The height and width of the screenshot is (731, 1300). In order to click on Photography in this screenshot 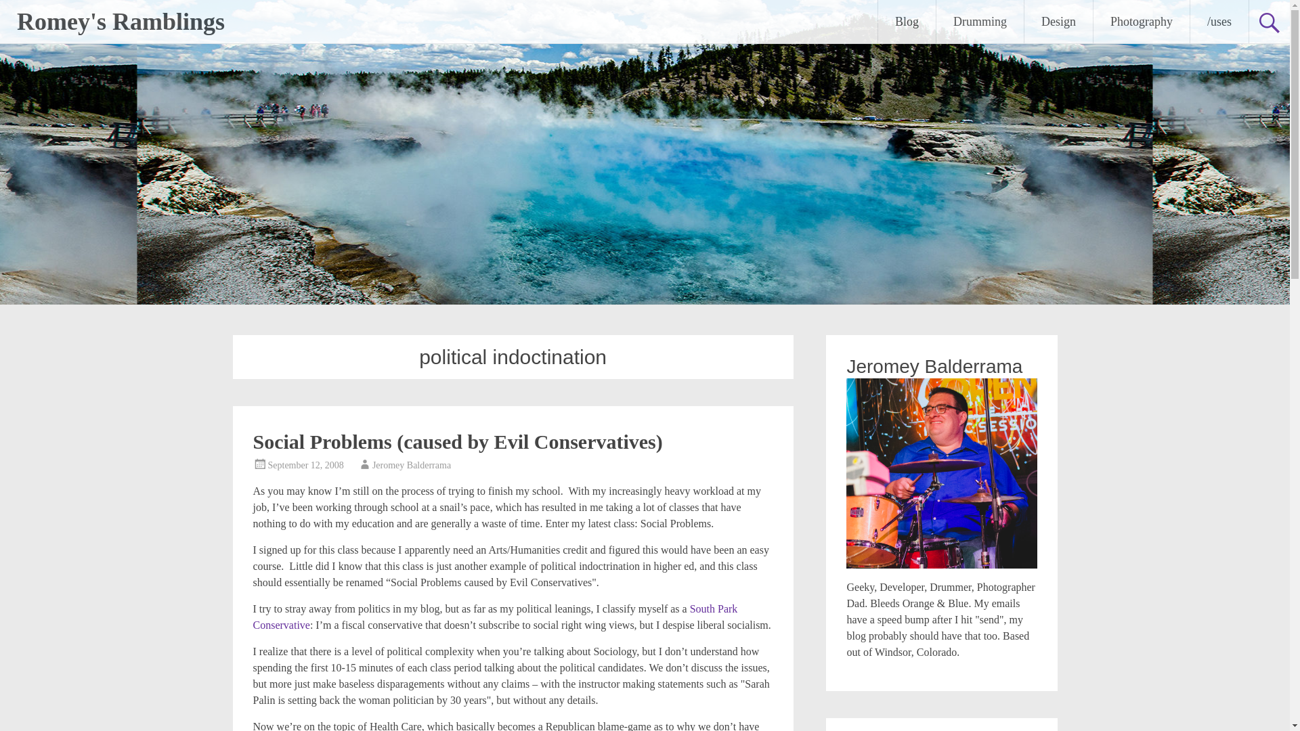, I will do `click(1141, 22)`.